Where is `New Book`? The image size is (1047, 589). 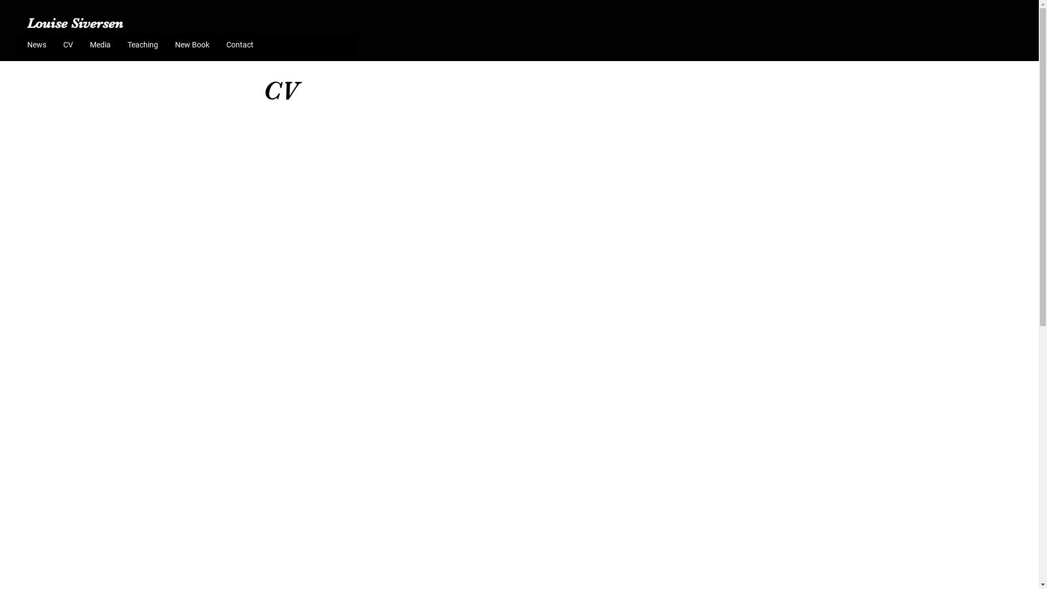 New Book is located at coordinates (192, 45).